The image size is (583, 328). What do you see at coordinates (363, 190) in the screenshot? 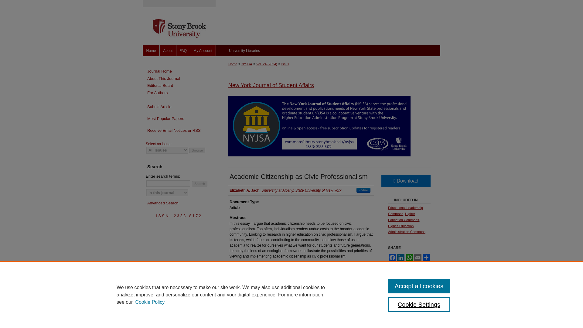
I see `Follow Elizabeth A. Jach` at bounding box center [363, 190].